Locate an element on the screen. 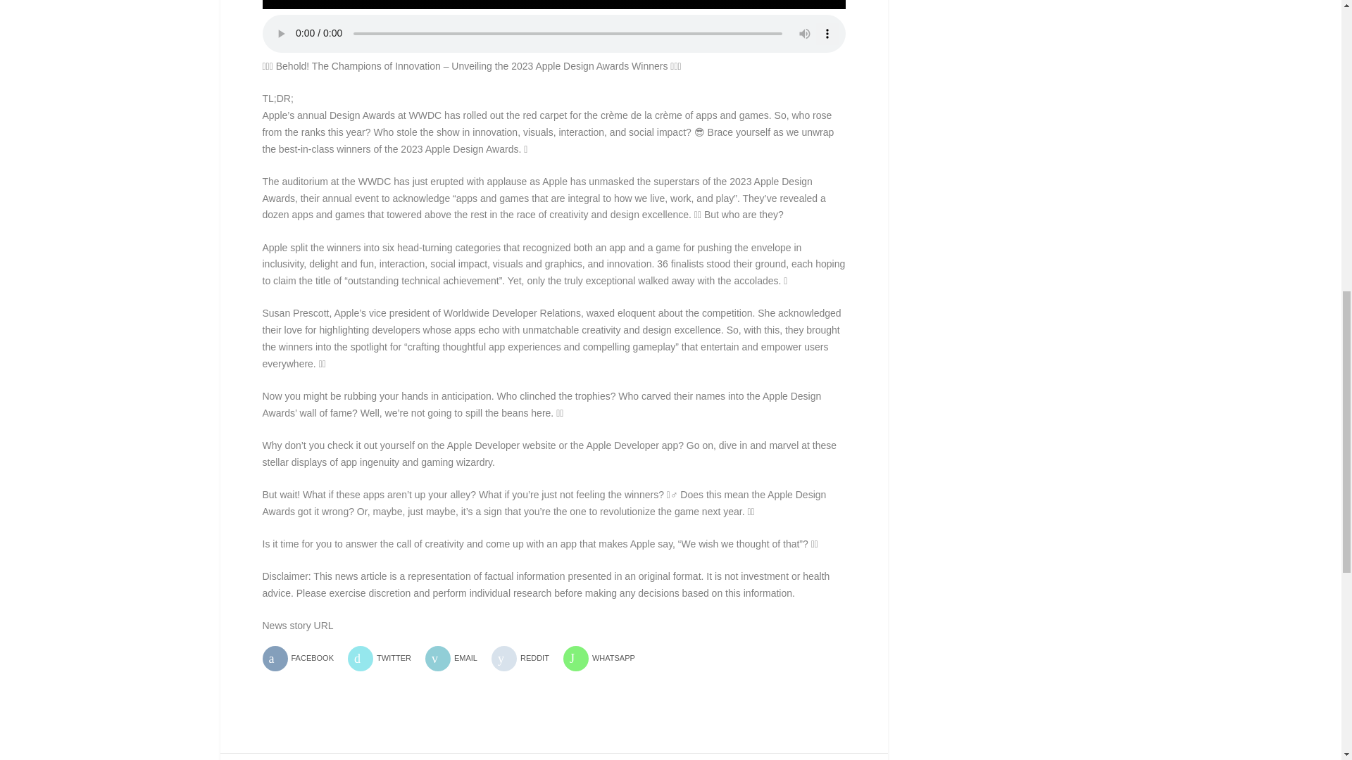 This screenshot has height=760, width=1352. Share on Reddit is located at coordinates (525, 659).